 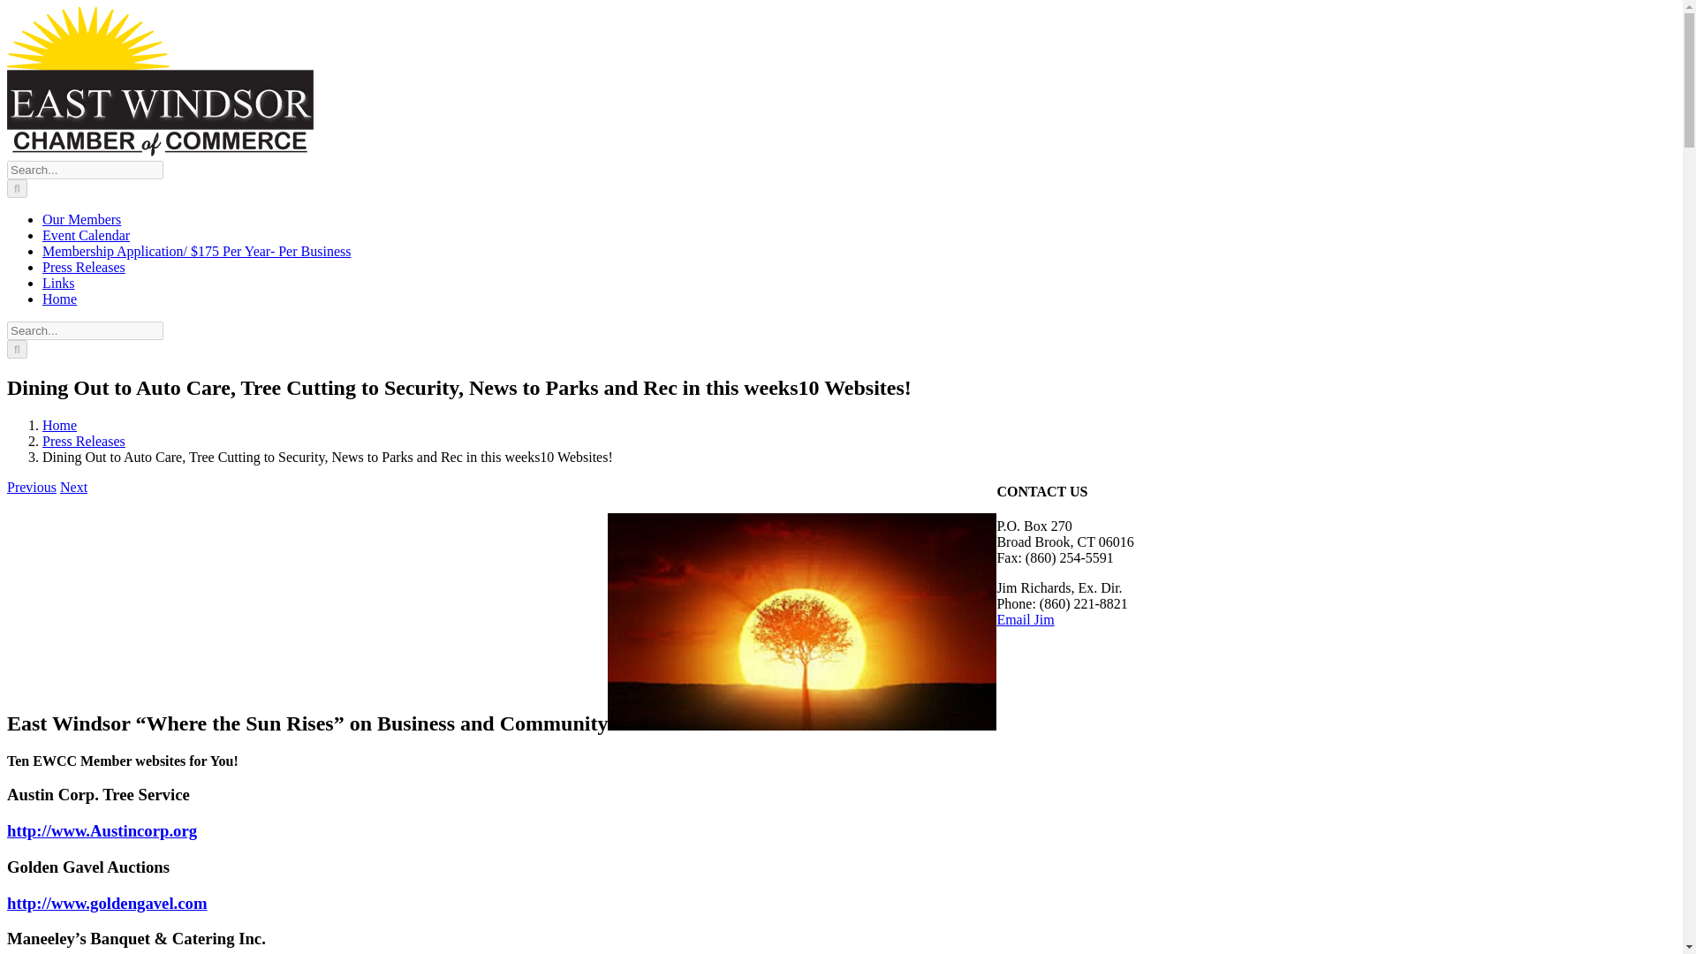 I want to click on Press Releases, so click(x=84, y=267).